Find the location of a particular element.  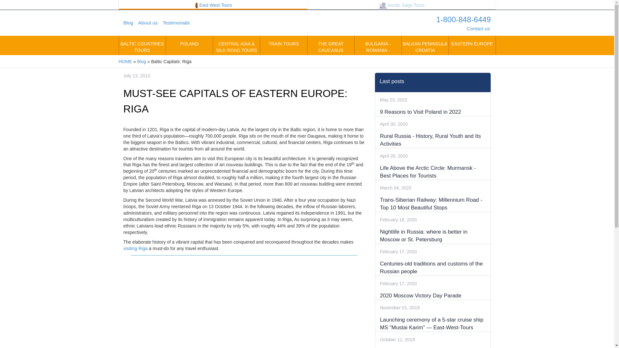

Contact us is located at coordinates (478, 28).